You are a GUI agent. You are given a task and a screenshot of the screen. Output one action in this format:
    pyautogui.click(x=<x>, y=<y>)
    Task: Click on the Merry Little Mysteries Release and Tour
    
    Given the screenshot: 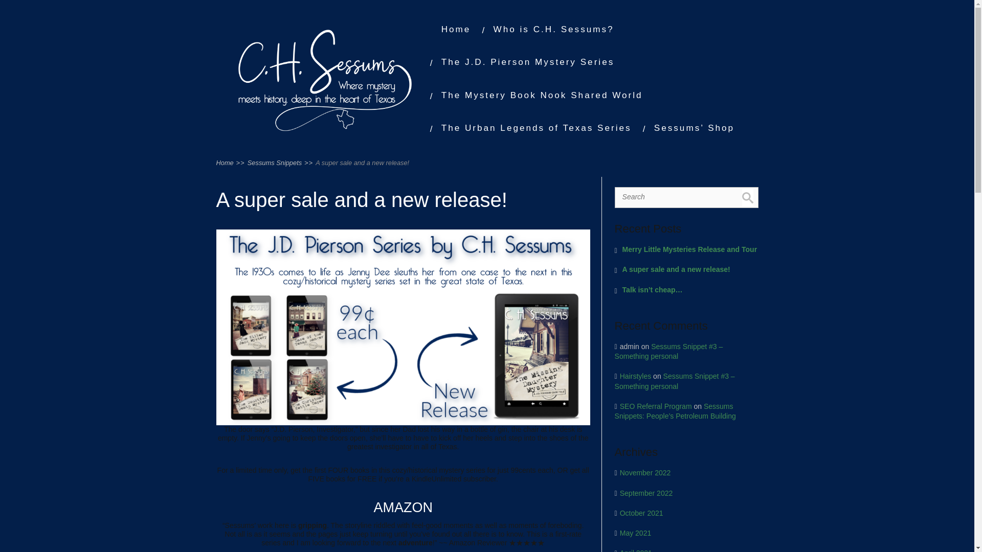 What is the action you would take?
    pyautogui.click(x=686, y=249)
    